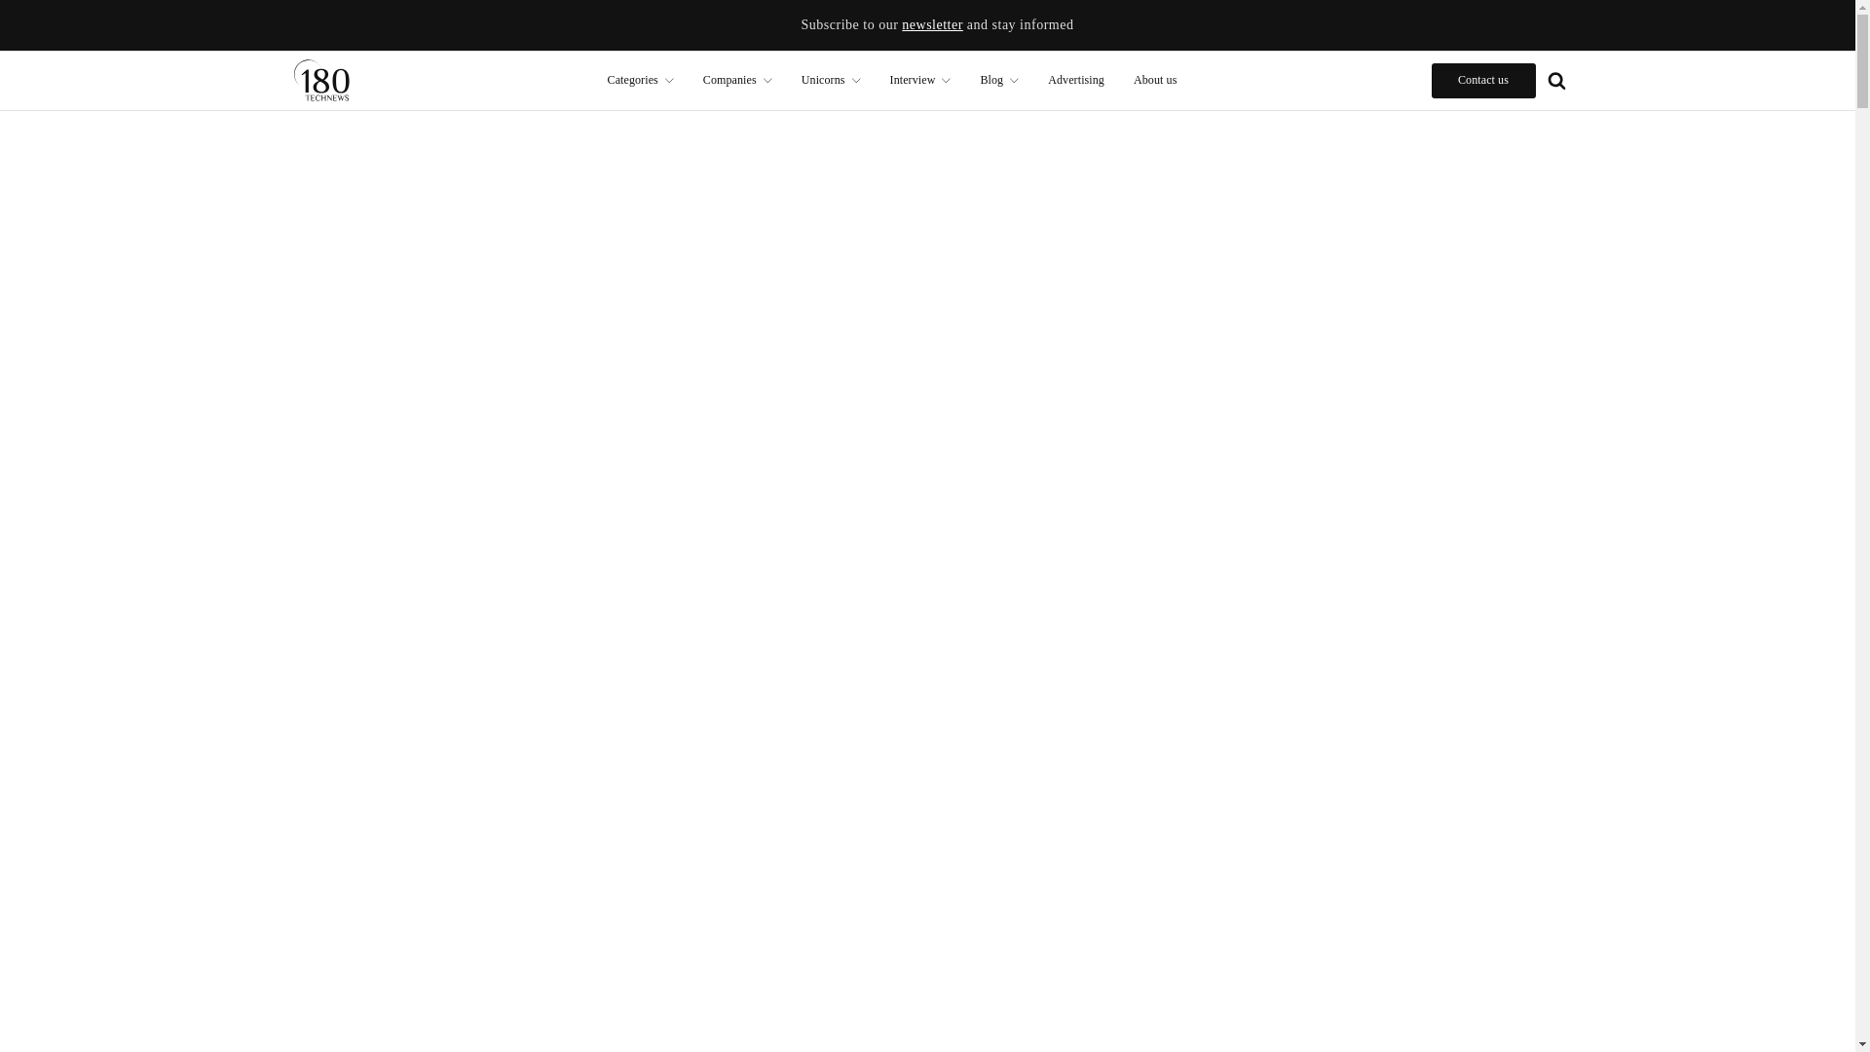 The width and height of the screenshot is (1870, 1052). Describe the element at coordinates (1483, 80) in the screenshot. I see `Contact us` at that location.